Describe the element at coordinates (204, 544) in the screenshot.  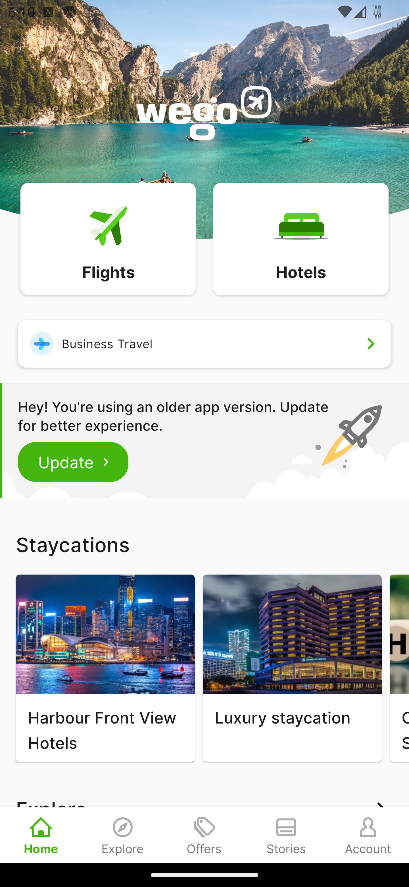
I see `Staycations` at that location.